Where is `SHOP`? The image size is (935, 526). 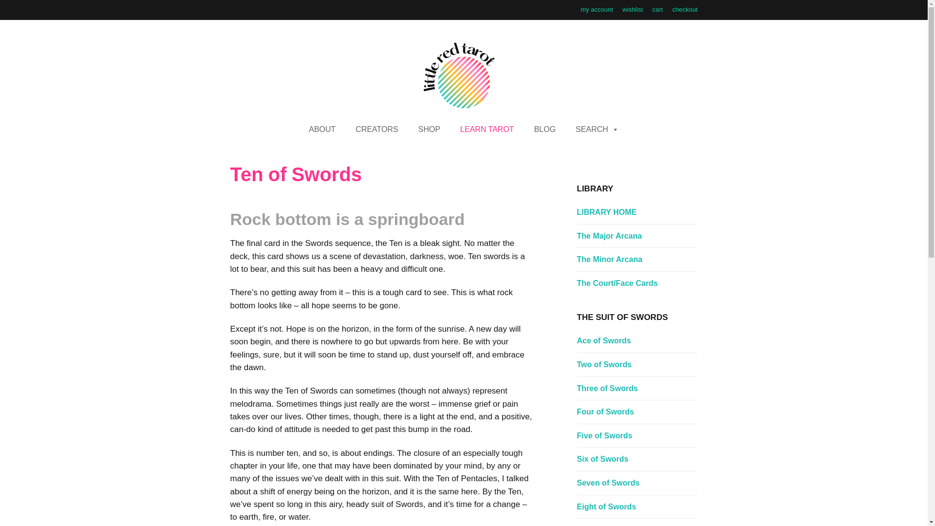
SHOP is located at coordinates (429, 130).